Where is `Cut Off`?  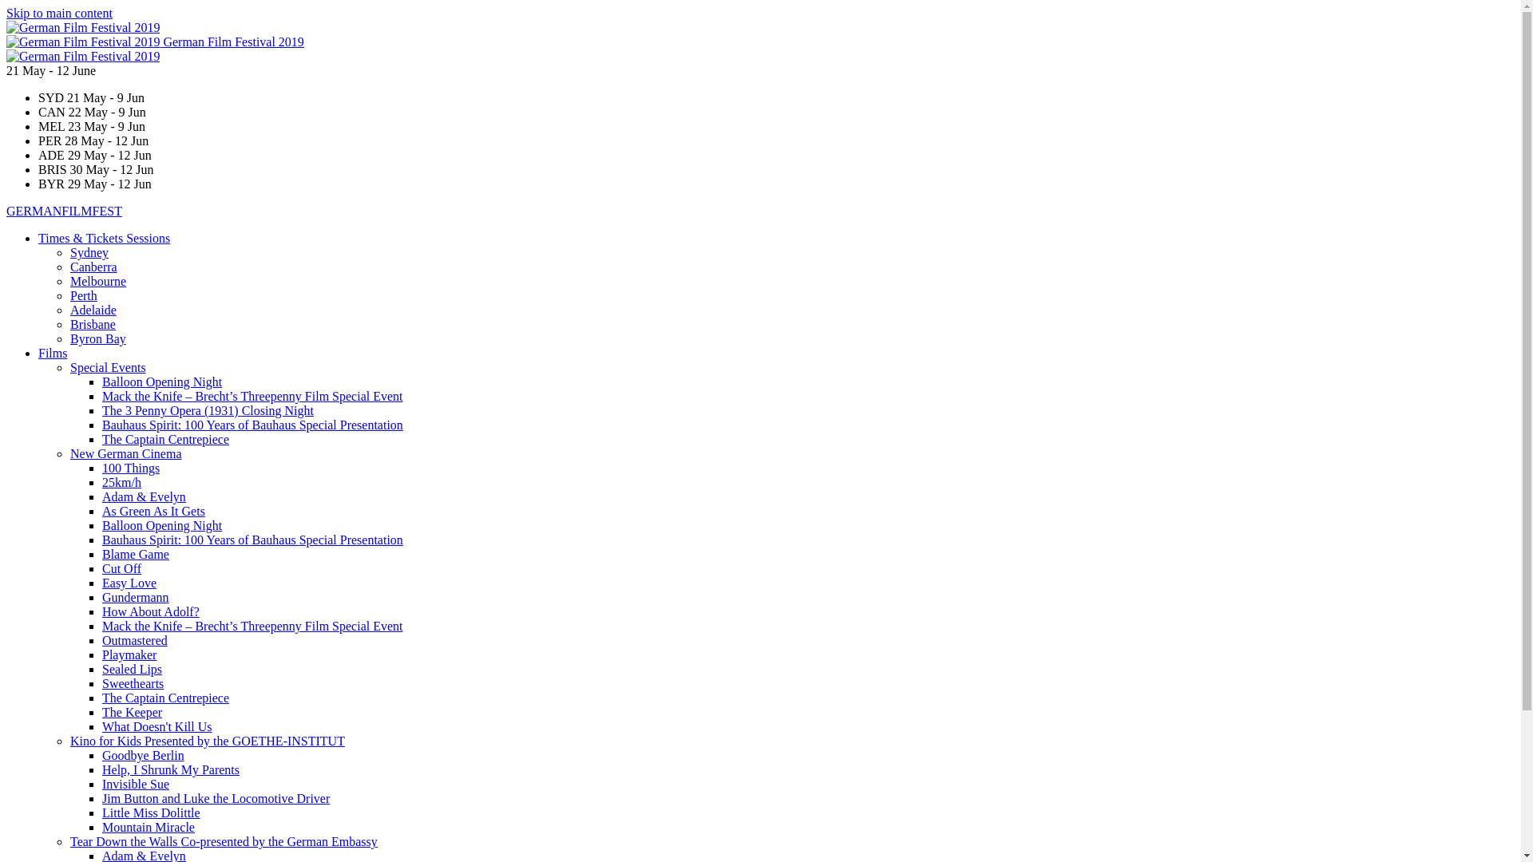
Cut Off is located at coordinates (121, 568).